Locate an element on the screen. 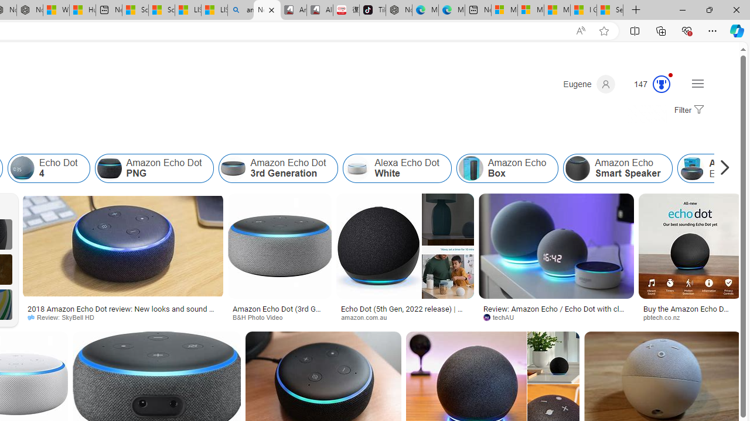 The image size is (750, 421). Amazon Echo Dot PNG is located at coordinates (154, 168).